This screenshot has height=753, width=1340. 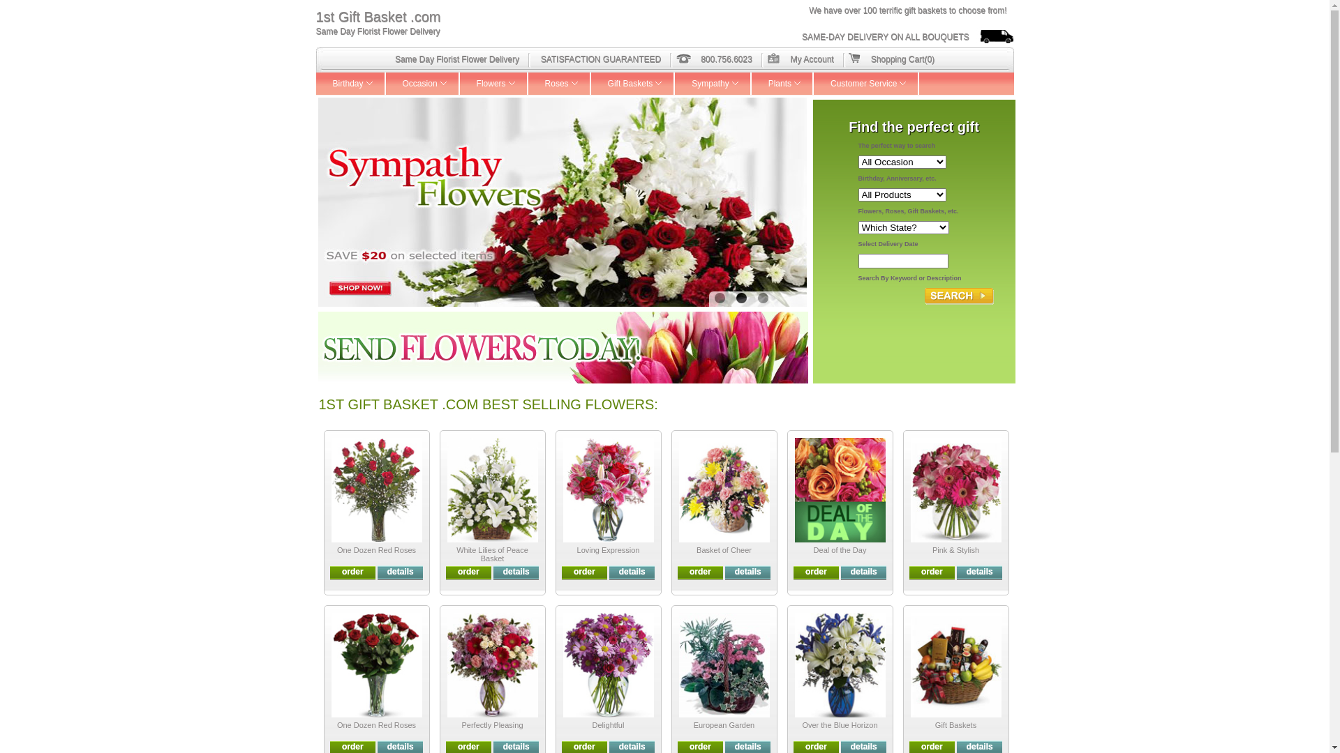 I want to click on Perfectly Pleasing, so click(x=492, y=725).